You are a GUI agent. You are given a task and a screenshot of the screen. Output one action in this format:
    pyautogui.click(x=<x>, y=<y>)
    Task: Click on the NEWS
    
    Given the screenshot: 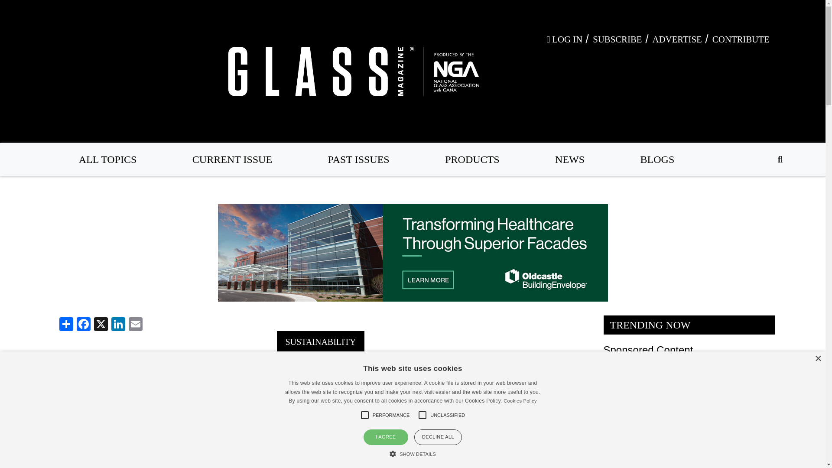 What is the action you would take?
    pyautogui.click(x=569, y=159)
    